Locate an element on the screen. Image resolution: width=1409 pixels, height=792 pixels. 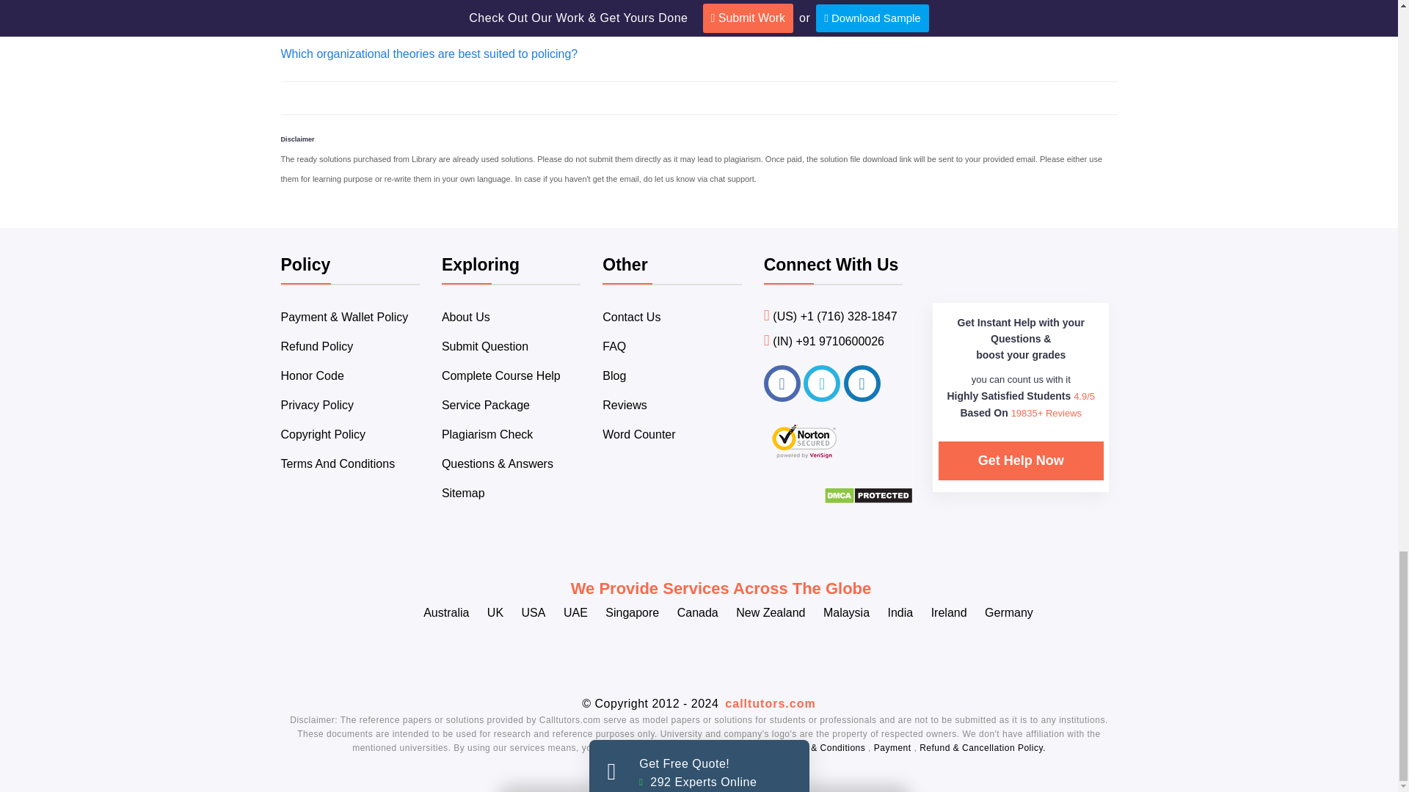
Linked In is located at coordinates (862, 383).